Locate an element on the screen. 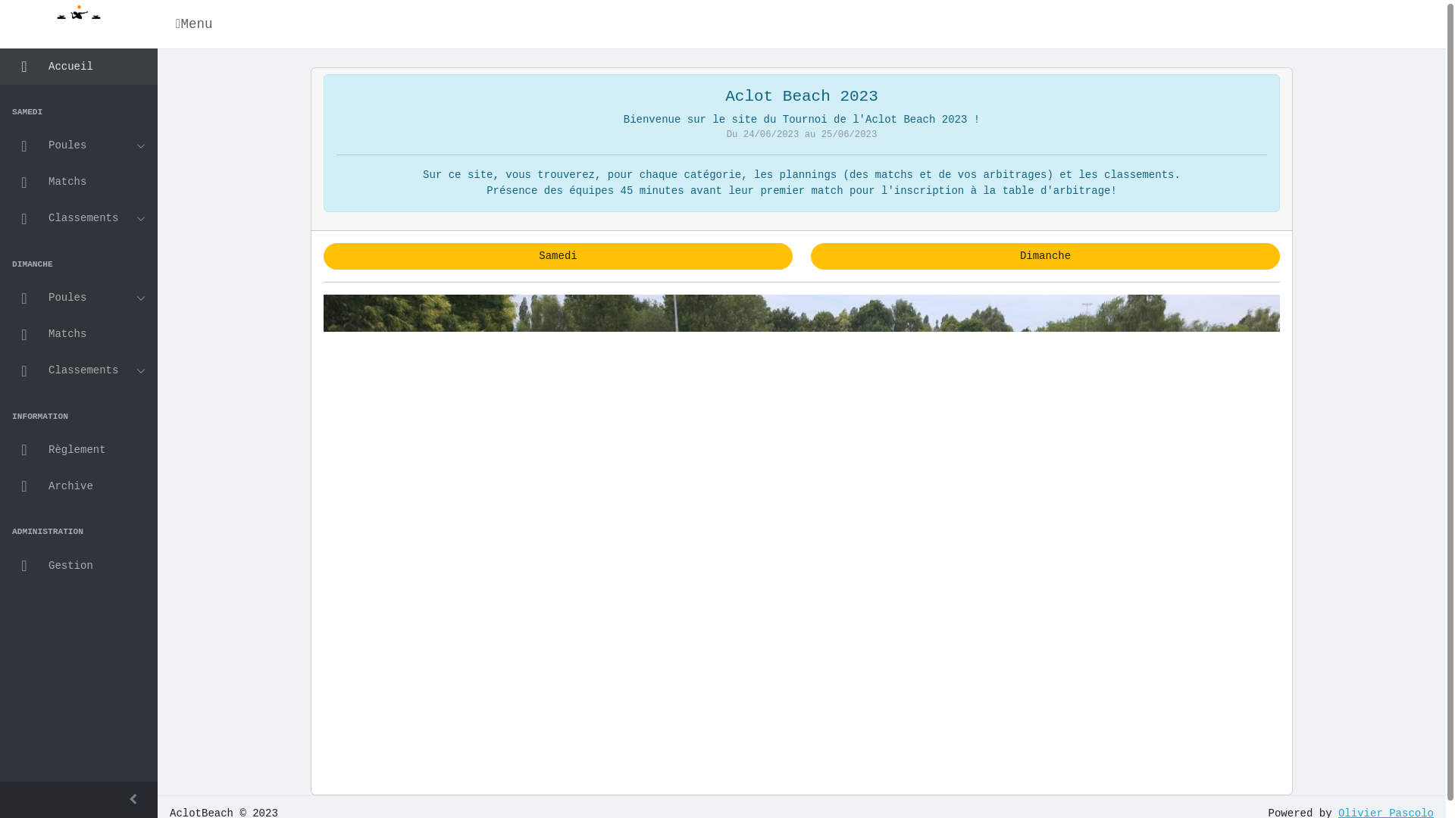  Classements is located at coordinates (79, 219).